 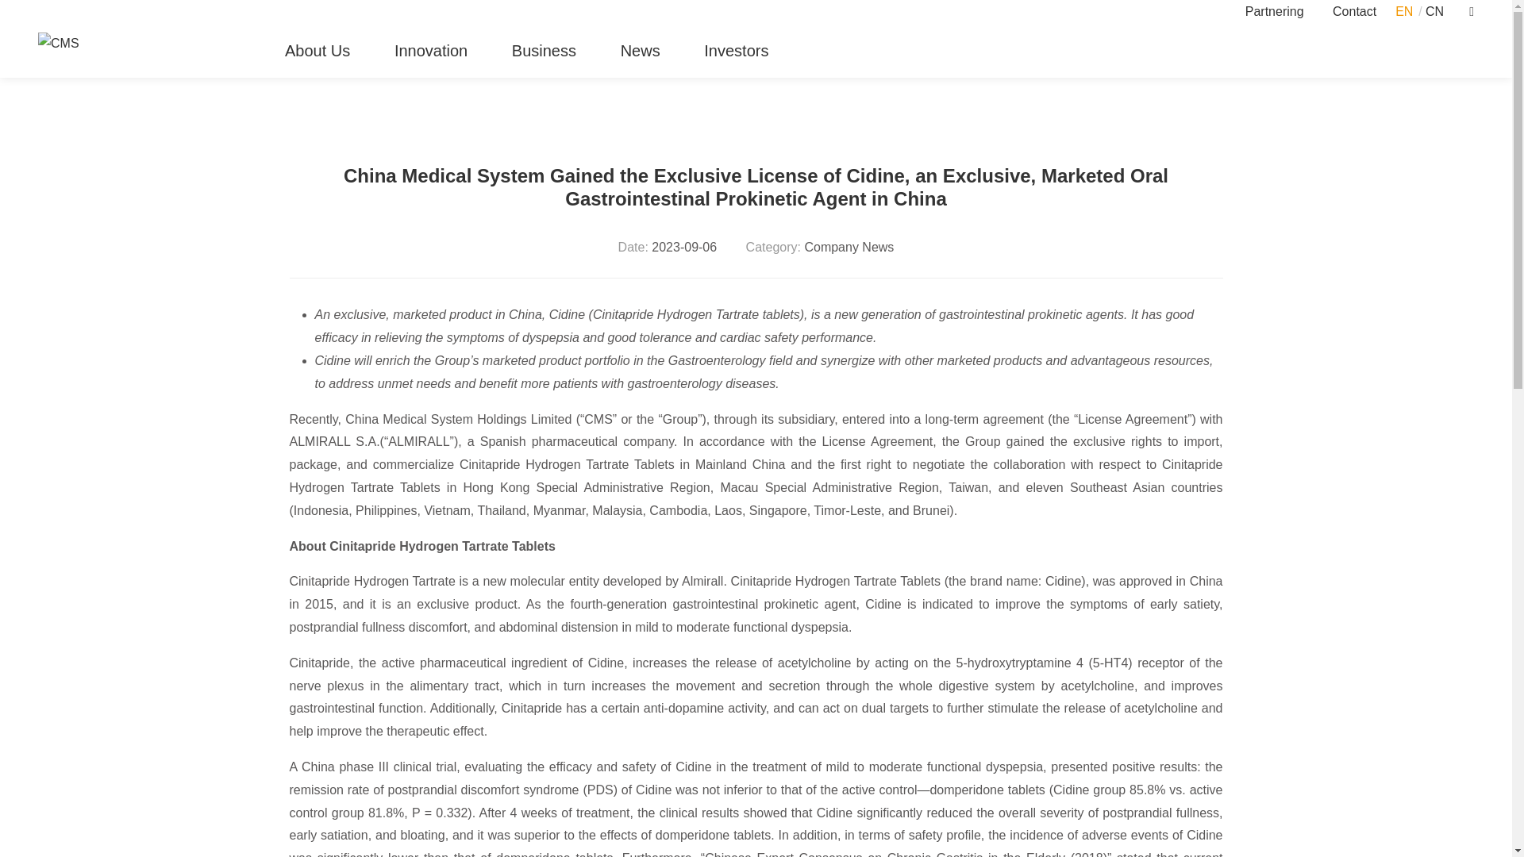 What do you see at coordinates (1354, 11) in the screenshot?
I see `Contact` at bounding box center [1354, 11].